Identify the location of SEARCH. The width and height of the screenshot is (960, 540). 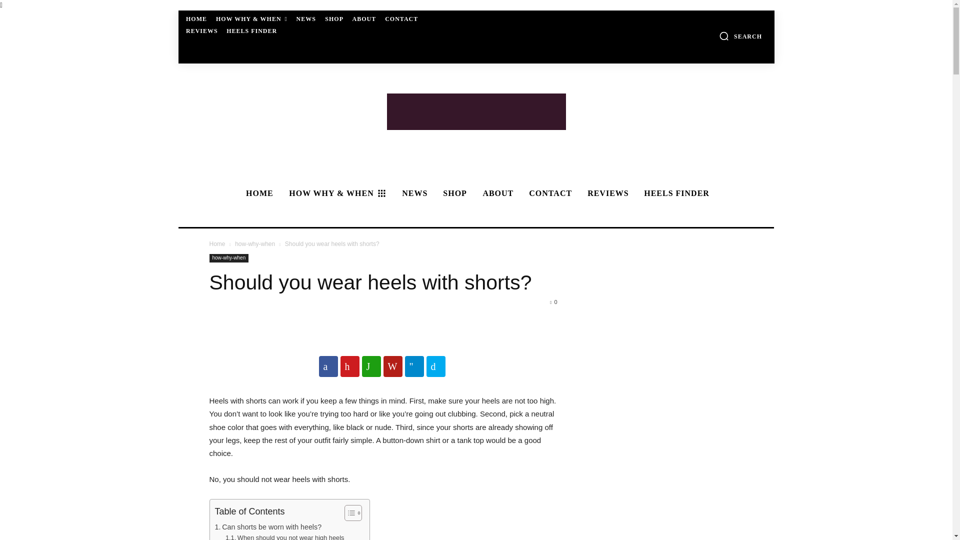
(740, 36).